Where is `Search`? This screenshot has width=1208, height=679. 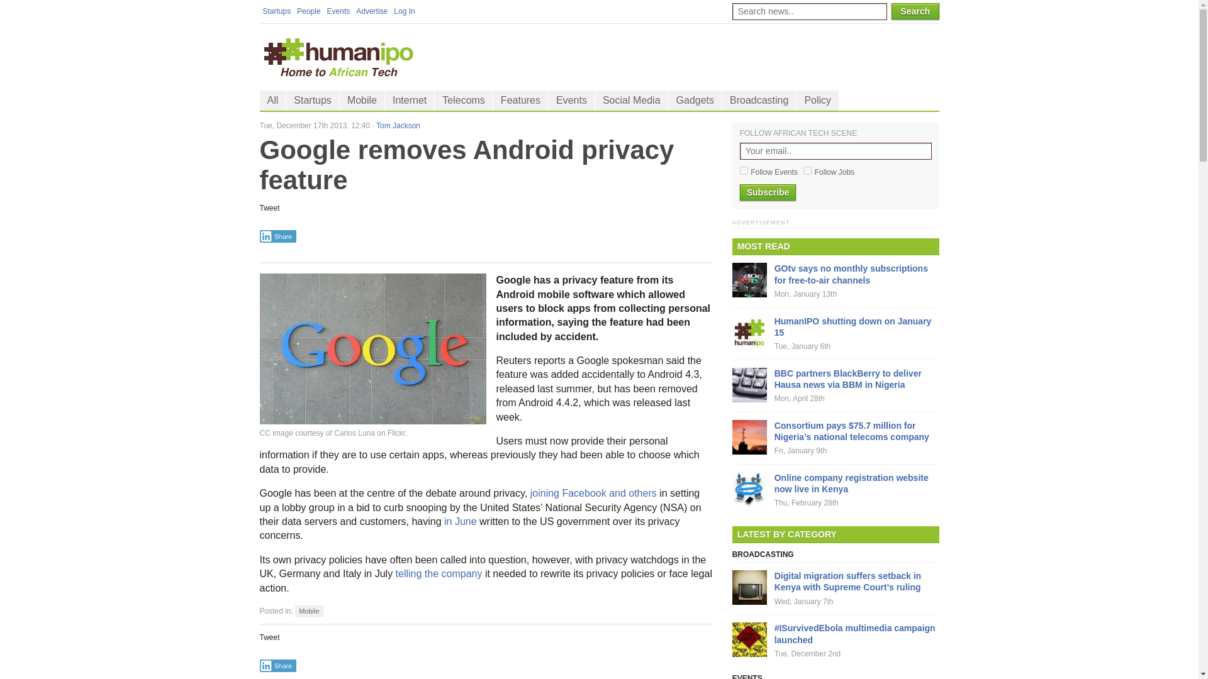 Search is located at coordinates (915, 11).